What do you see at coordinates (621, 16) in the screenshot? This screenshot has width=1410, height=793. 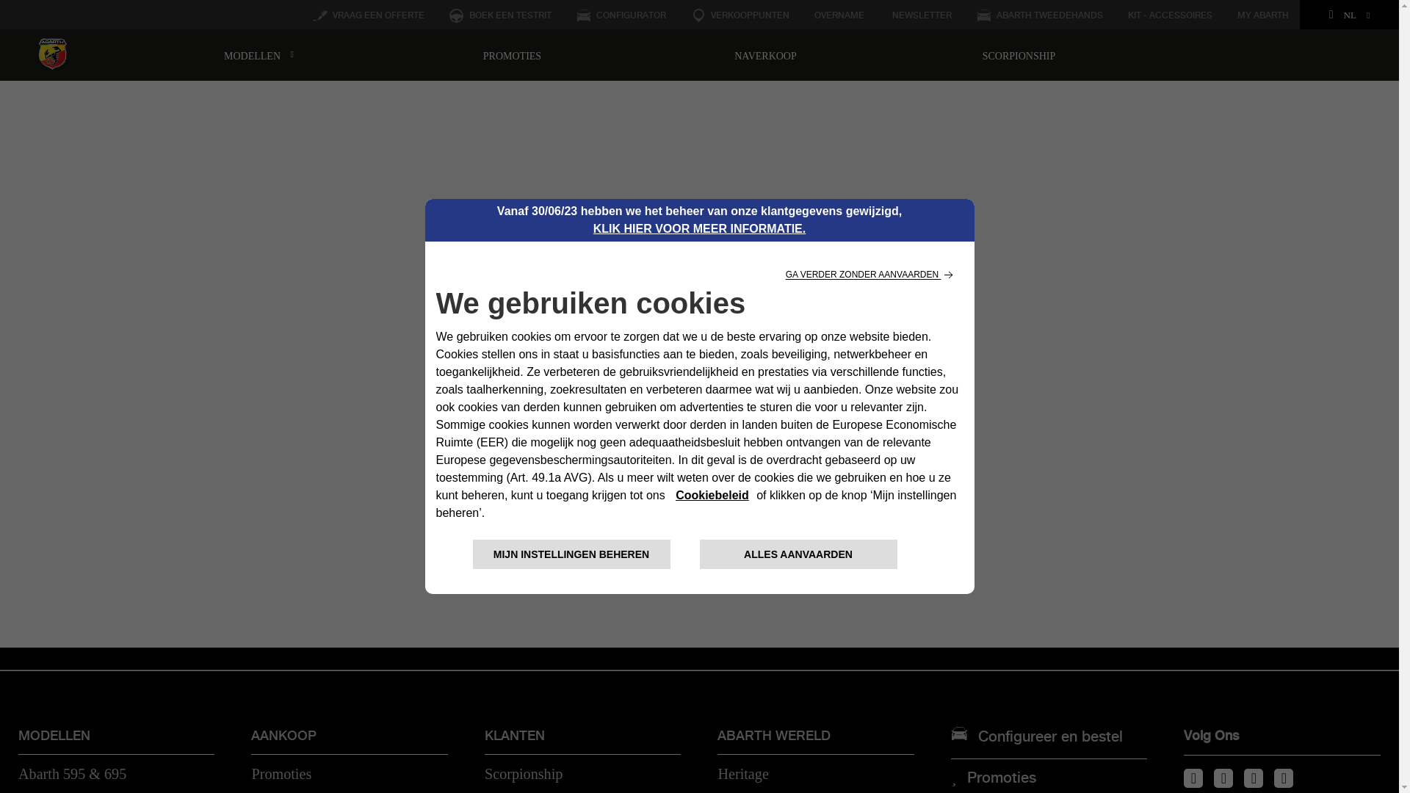 I see `CONFIGURATOR` at bounding box center [621, 16].